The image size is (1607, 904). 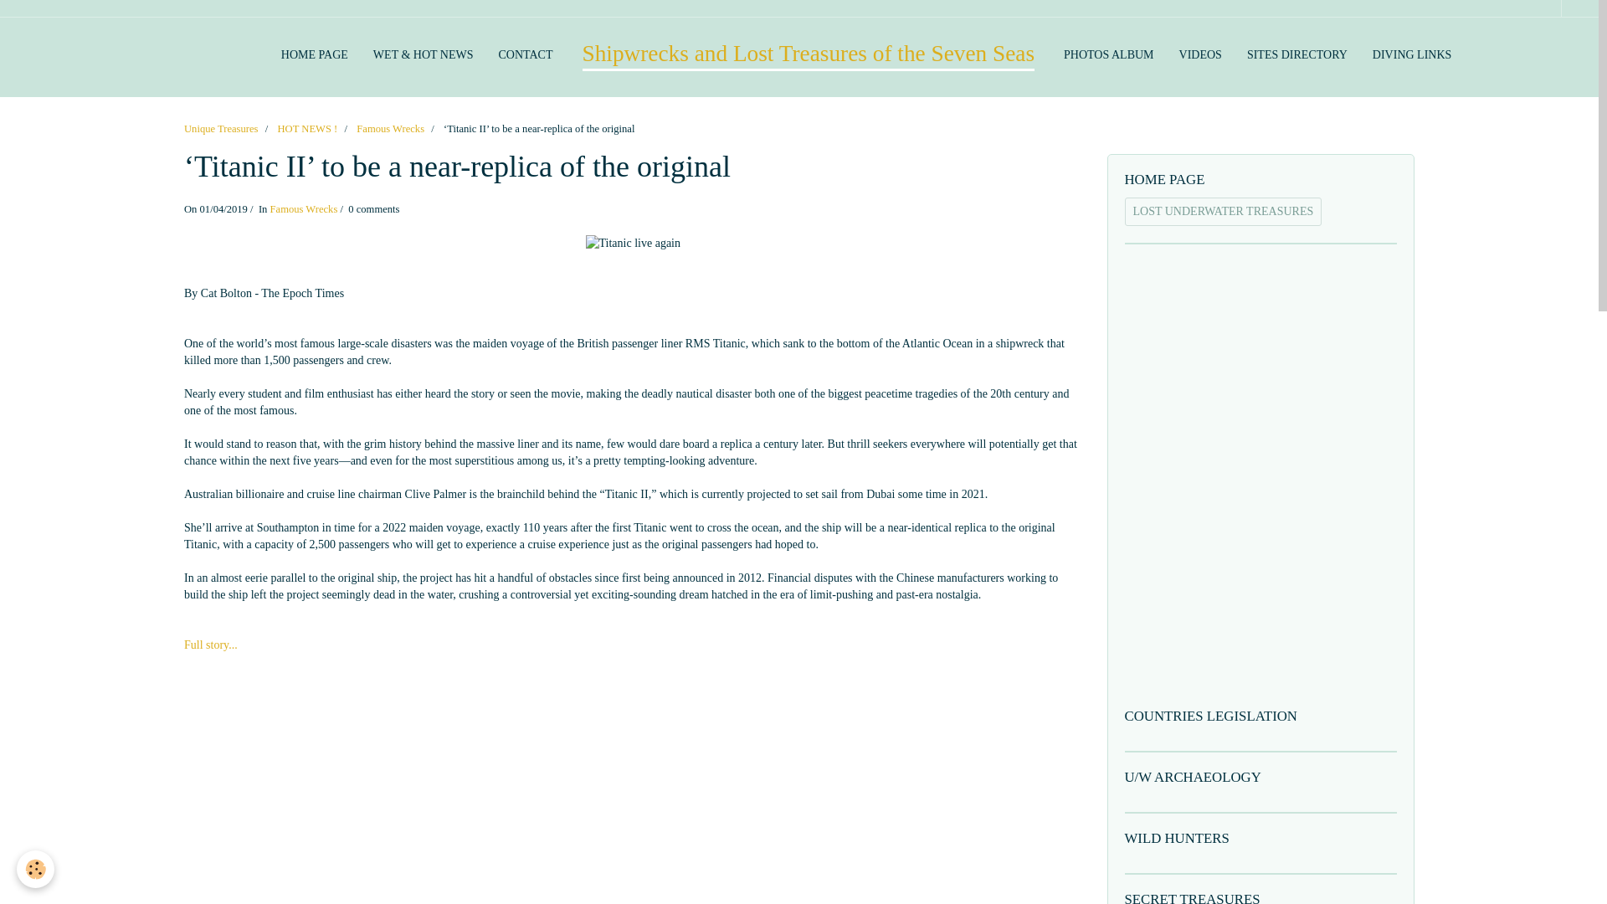 What do you see at coordinates (1296, 55) in the screenshot?
I see `SITES DIRECTORY` at bounding box center [1296, 55].